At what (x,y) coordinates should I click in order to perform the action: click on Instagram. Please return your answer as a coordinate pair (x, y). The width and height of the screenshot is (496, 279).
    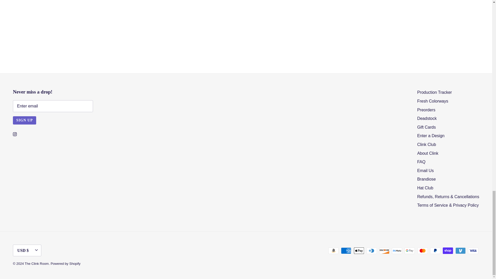
    Looking at the image, I should click on (15, 134).